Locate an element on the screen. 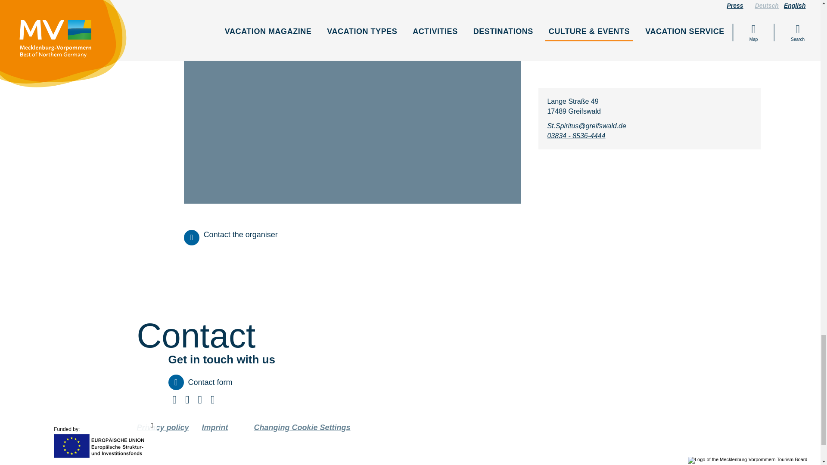 The height and width of the screenshot is (465, 827). Mecklenburg-Vorpommern on YouTube is located at coordinates (200, 401).